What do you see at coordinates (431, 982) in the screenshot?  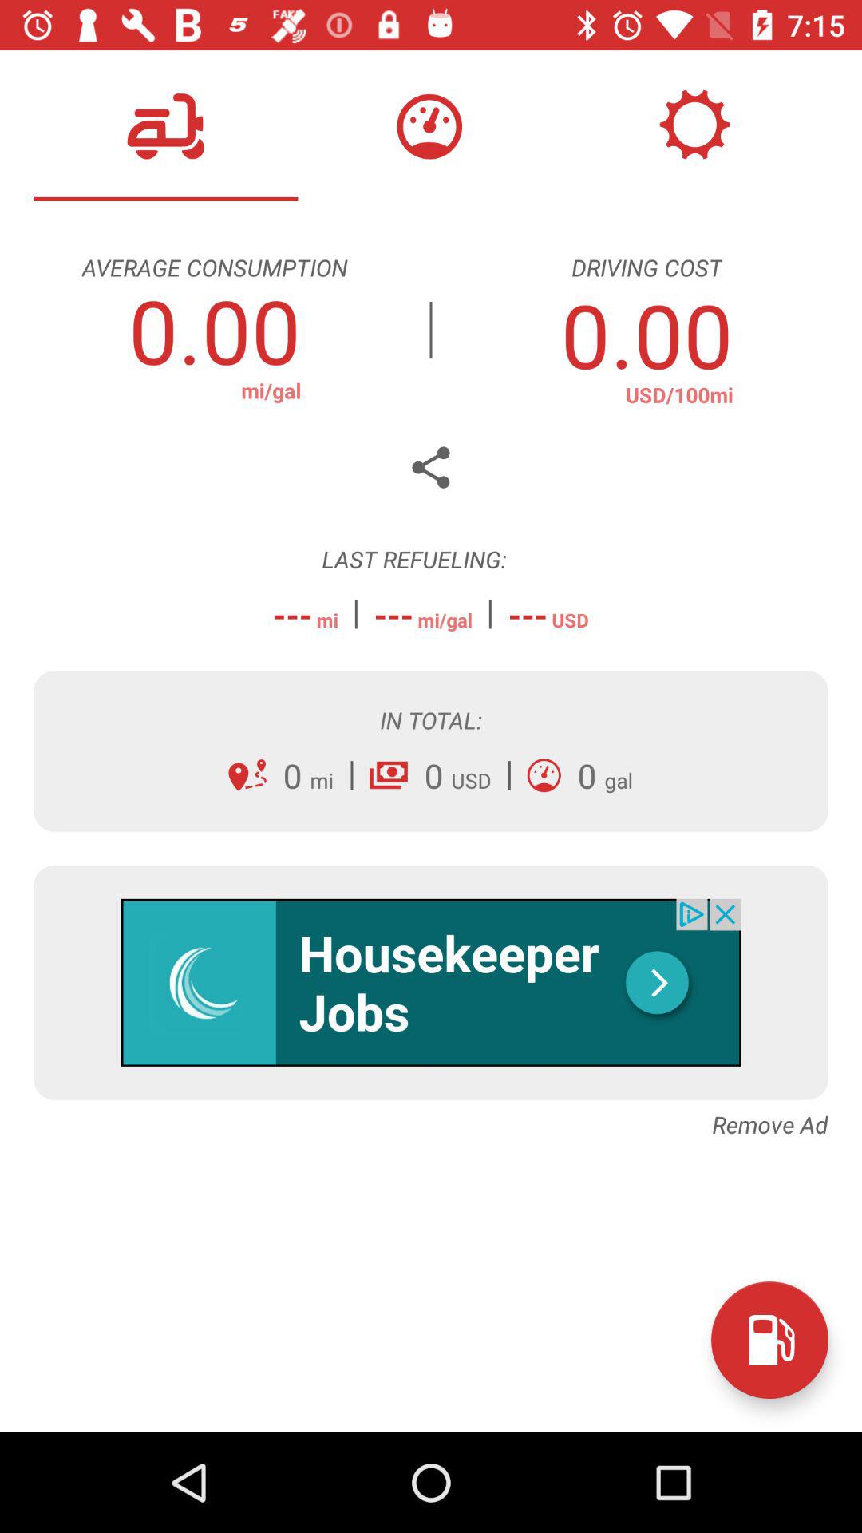 I see `advertisement` at bounding box center [431, 982].